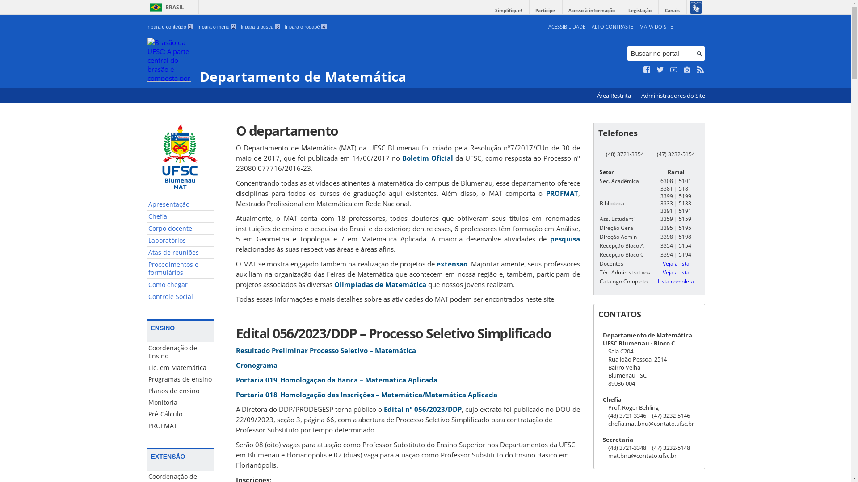  Describe the element at coordinates (180, 229) in the screenshot. I see `Corpo docente` at that location.